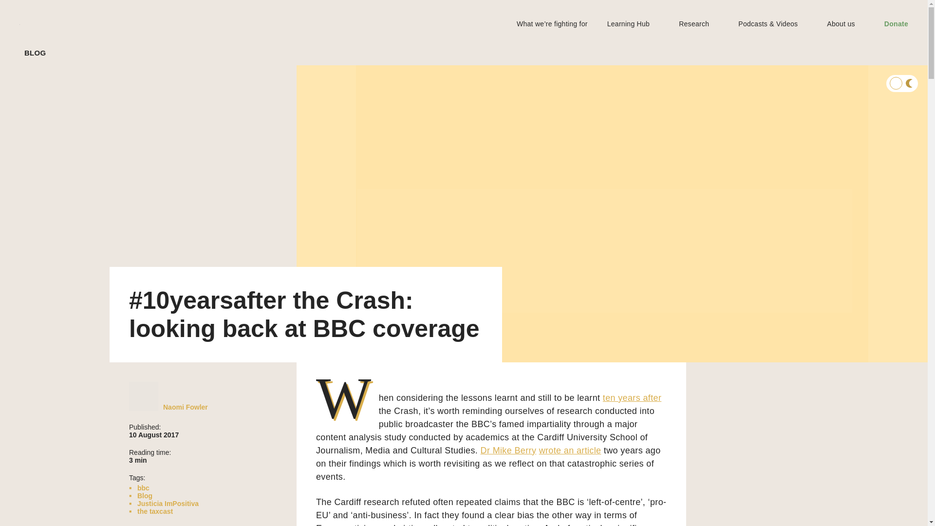 This screenshot has width=935, height=526. Describe the element at coordinates (38, 68) in the screenshot. I see `Research` at that location.